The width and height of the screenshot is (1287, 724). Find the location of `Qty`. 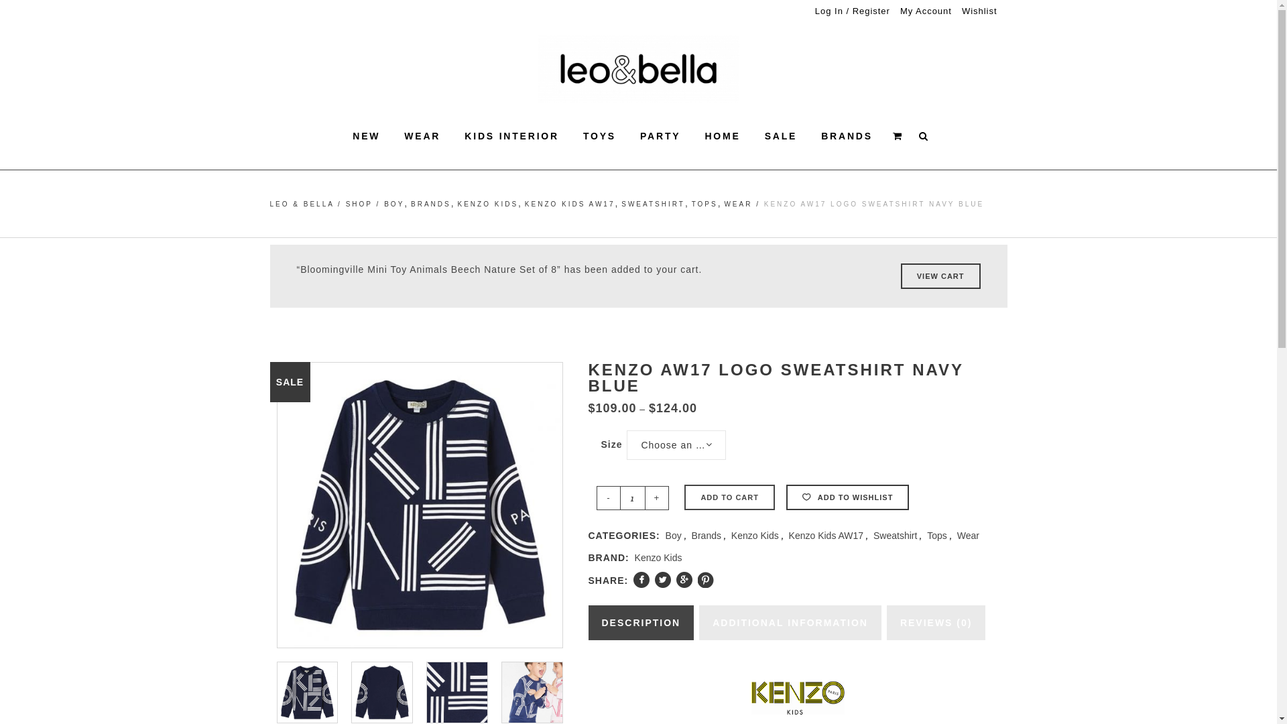

Qty is located at coordinates (633, 497).